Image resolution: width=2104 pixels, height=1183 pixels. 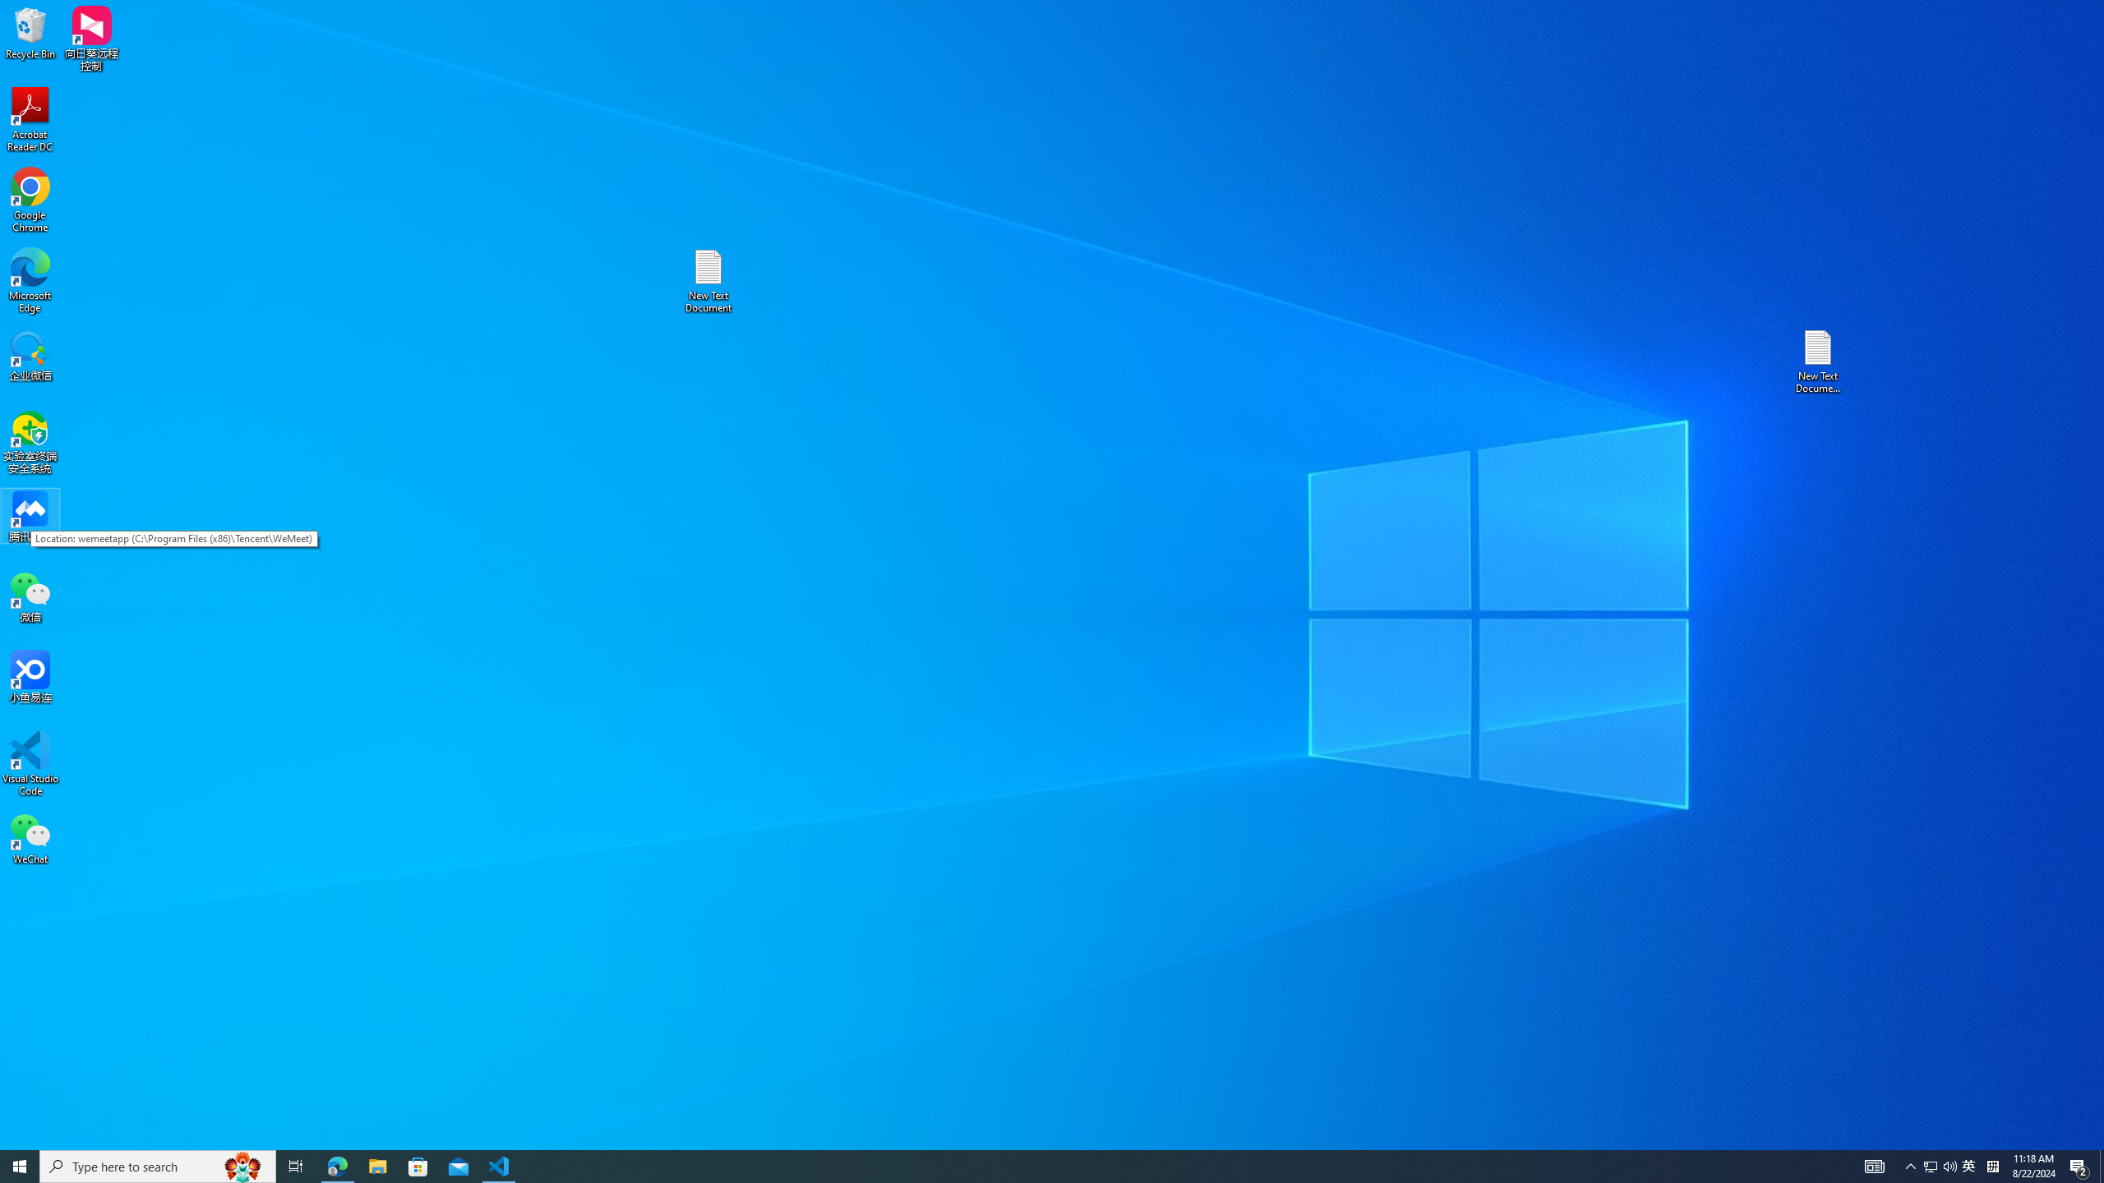 I want to click on File Explorer, so click(x=377, y=1167).